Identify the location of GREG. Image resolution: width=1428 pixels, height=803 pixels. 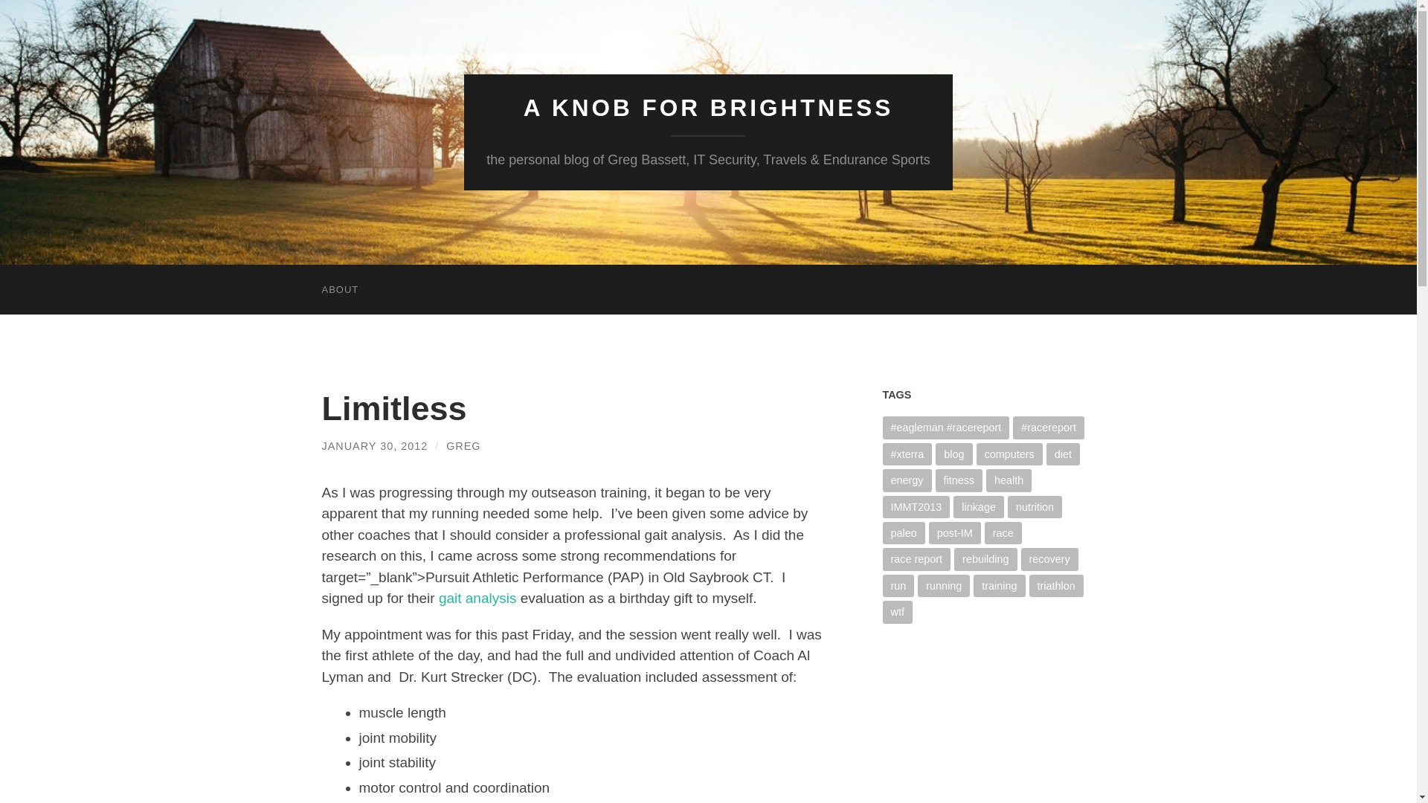
(463, 446).